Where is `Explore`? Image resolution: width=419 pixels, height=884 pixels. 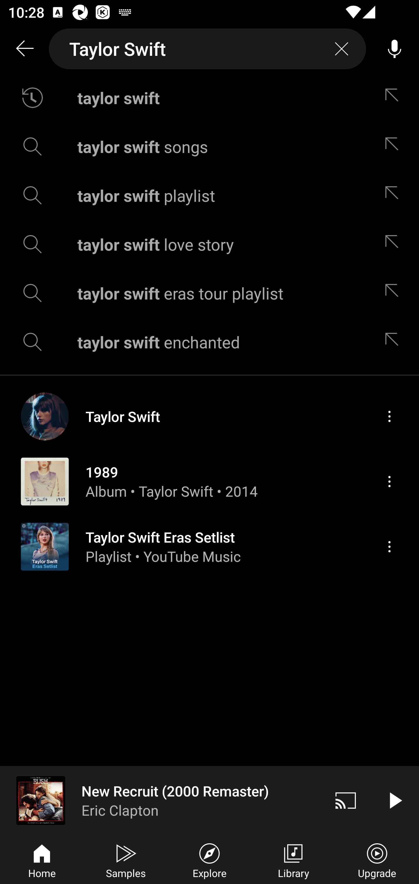
Explore is located at coordinates (210, 860).